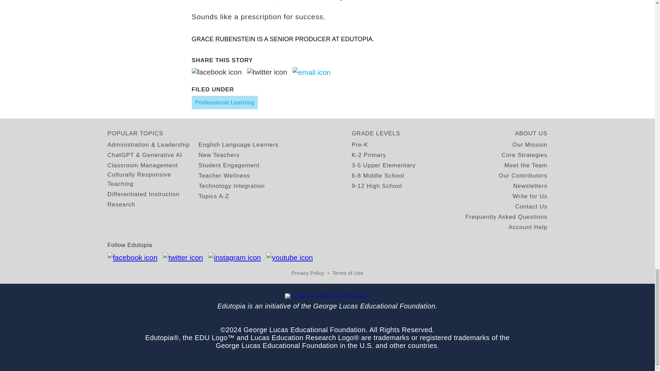  What do you see at coordinates (369, 155) in the screenshot?
I see `K-2 Primary` at bounding box center [369, 155].